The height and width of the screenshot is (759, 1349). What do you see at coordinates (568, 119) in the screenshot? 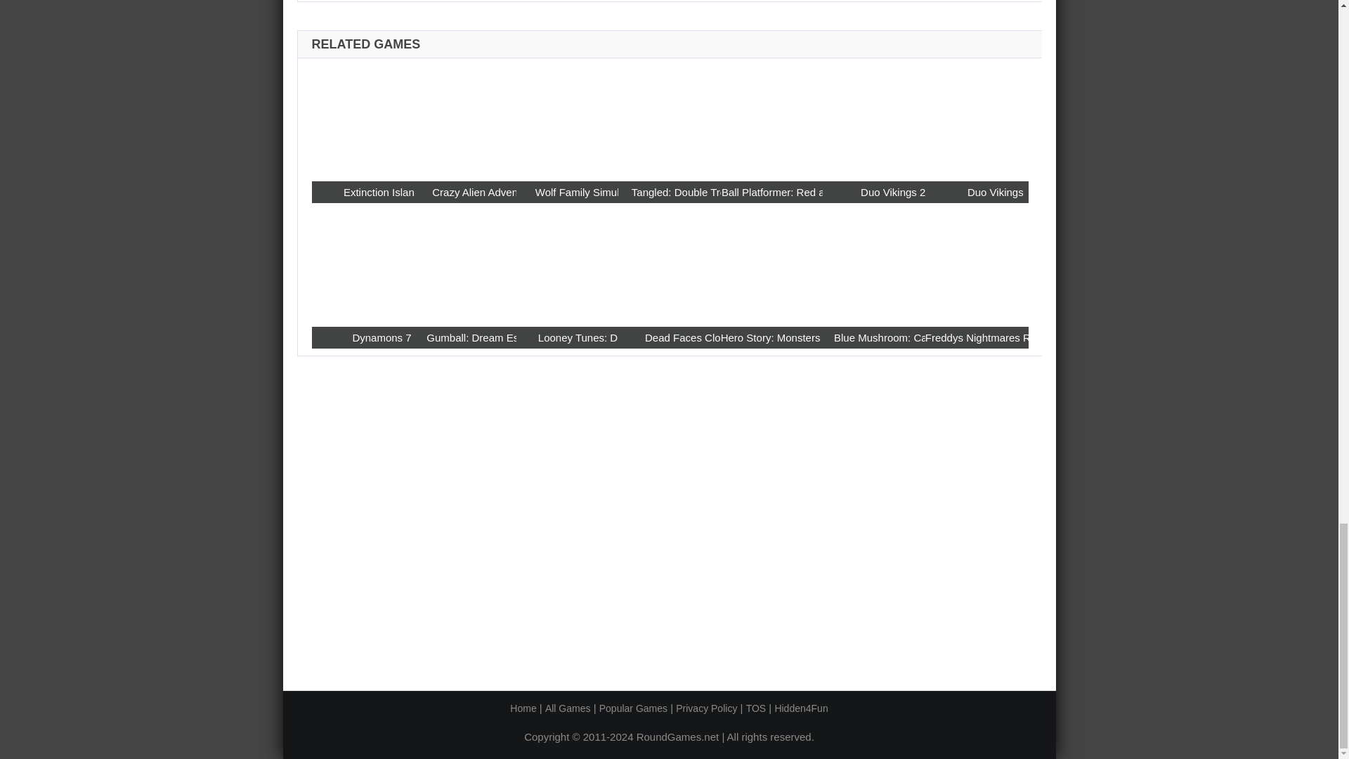
I see `Wolf Family Simulator` at bounding box center [568, 119].